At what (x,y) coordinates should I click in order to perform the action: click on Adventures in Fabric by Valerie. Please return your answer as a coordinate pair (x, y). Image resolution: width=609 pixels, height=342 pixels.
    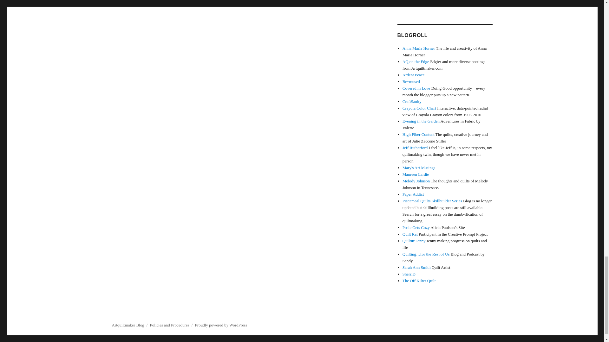
    Looking at the image, I should click on (421, 121).